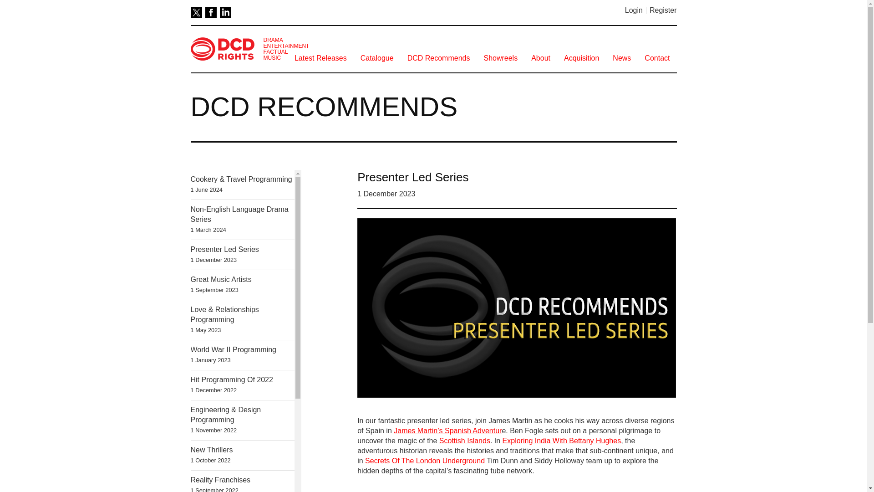 This screenshot has width=874, height=492. I want to click on Latest Releases, so click(210, 12).